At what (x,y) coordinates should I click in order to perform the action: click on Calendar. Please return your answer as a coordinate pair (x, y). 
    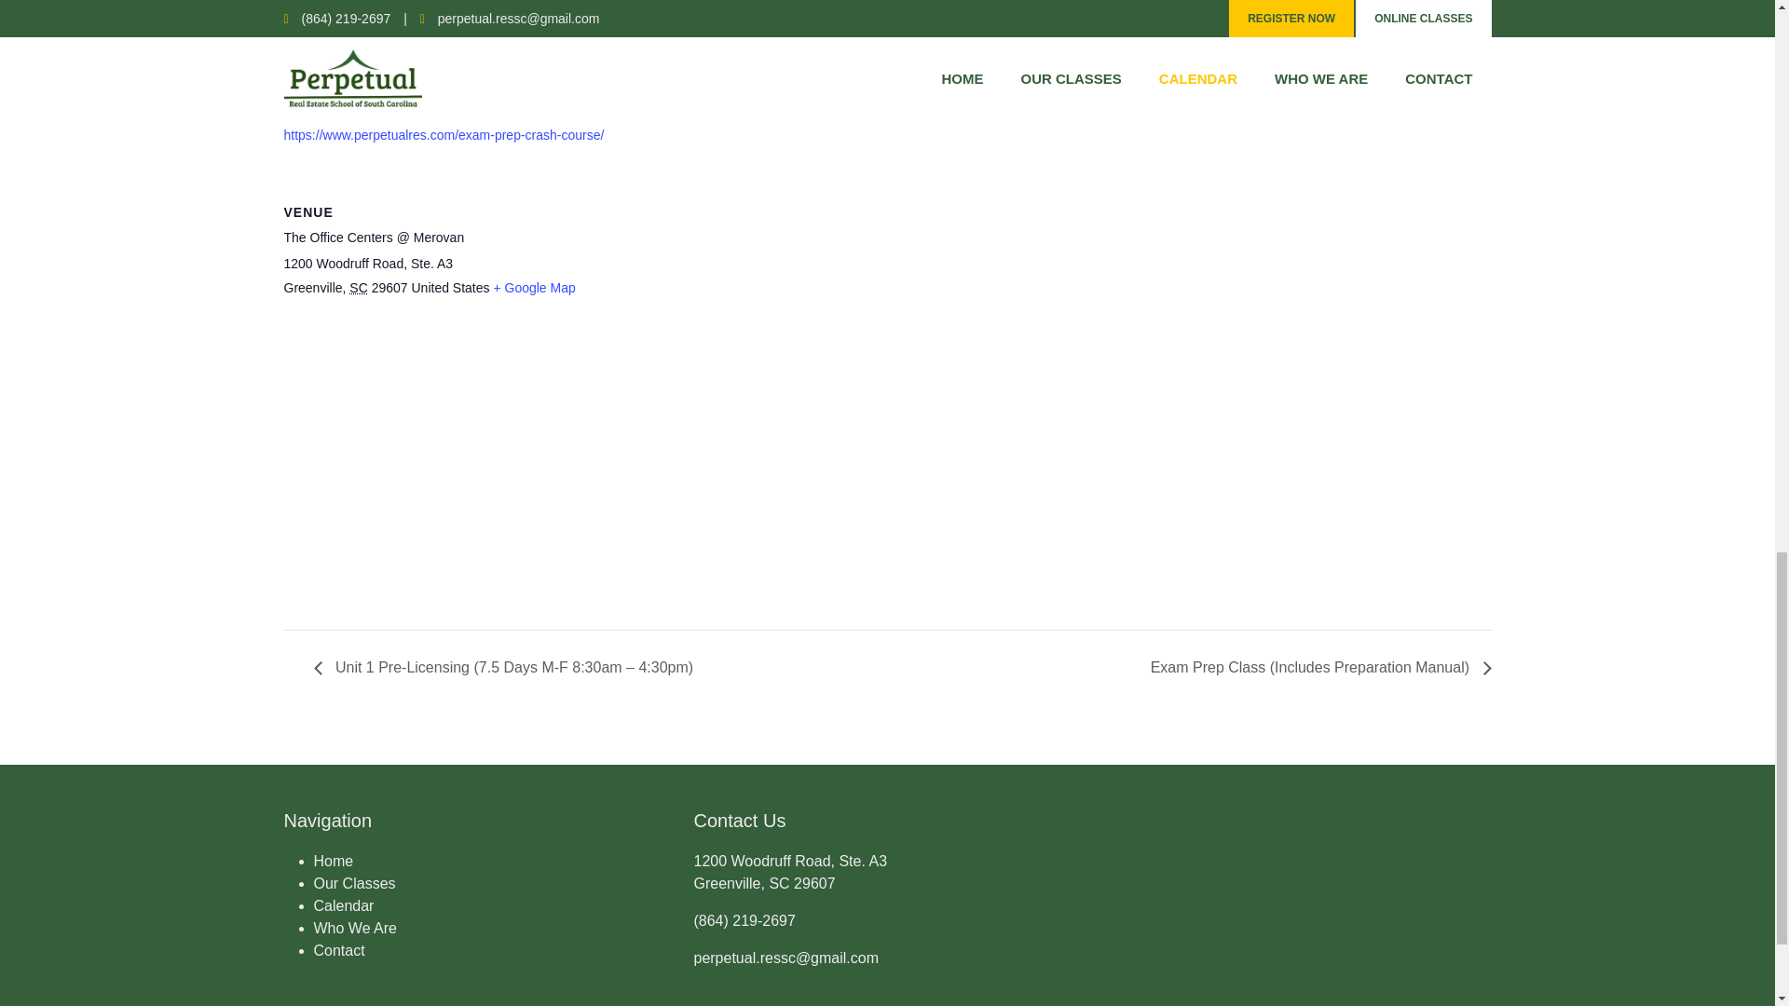
    Looking at the image, I should click on (343, 905).